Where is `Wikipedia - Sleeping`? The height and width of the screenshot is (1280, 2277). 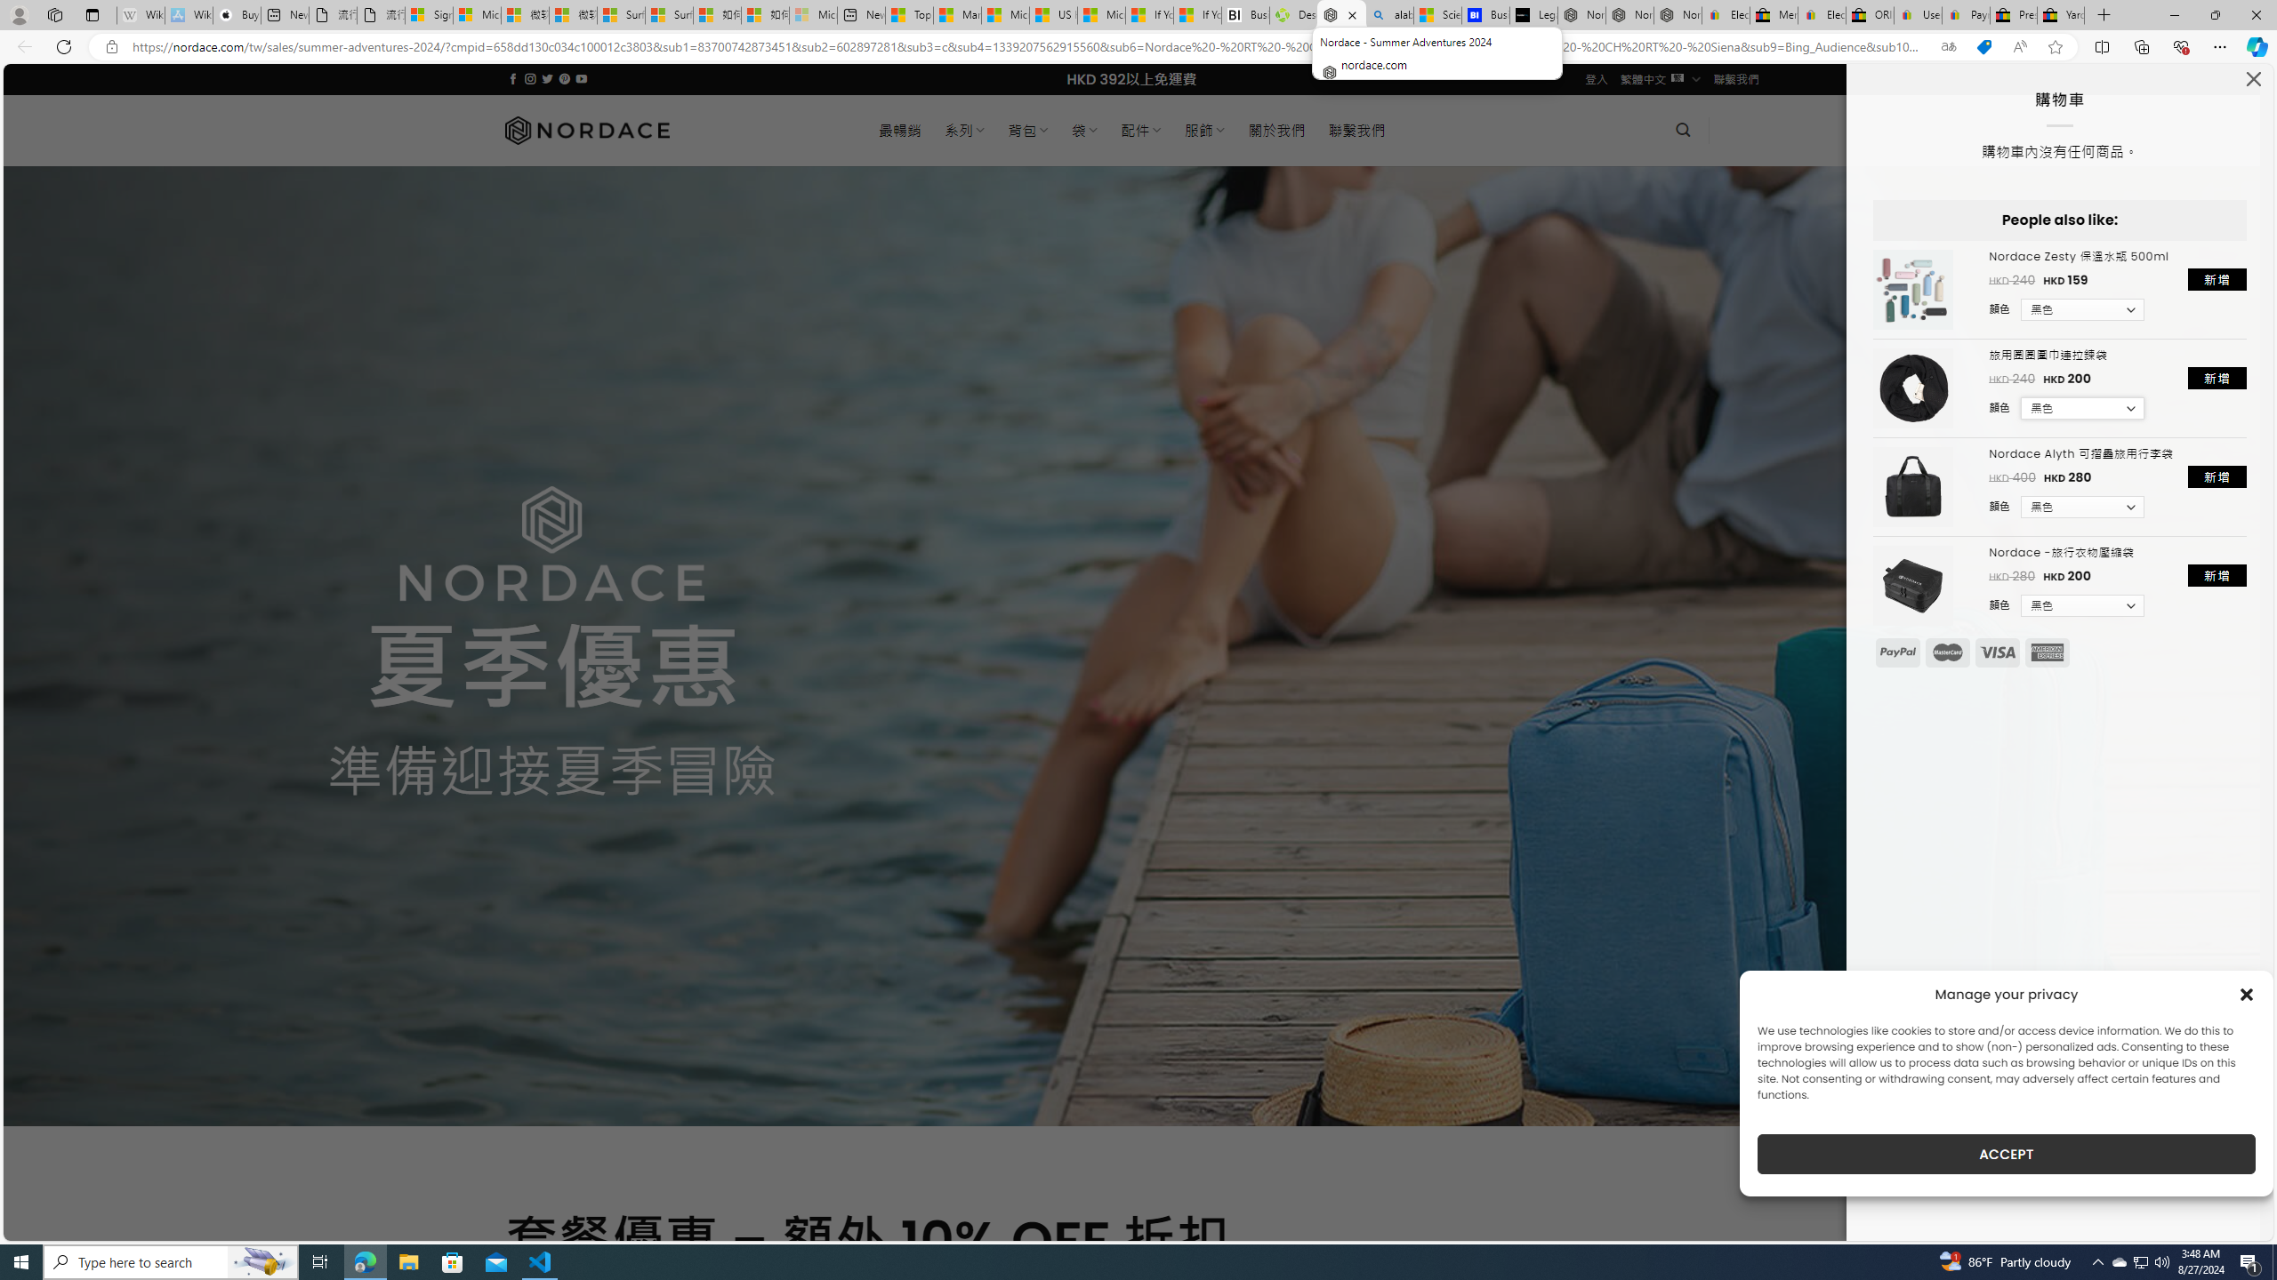
Wikipedia - Sleeping is located at coordinates (141, 15).